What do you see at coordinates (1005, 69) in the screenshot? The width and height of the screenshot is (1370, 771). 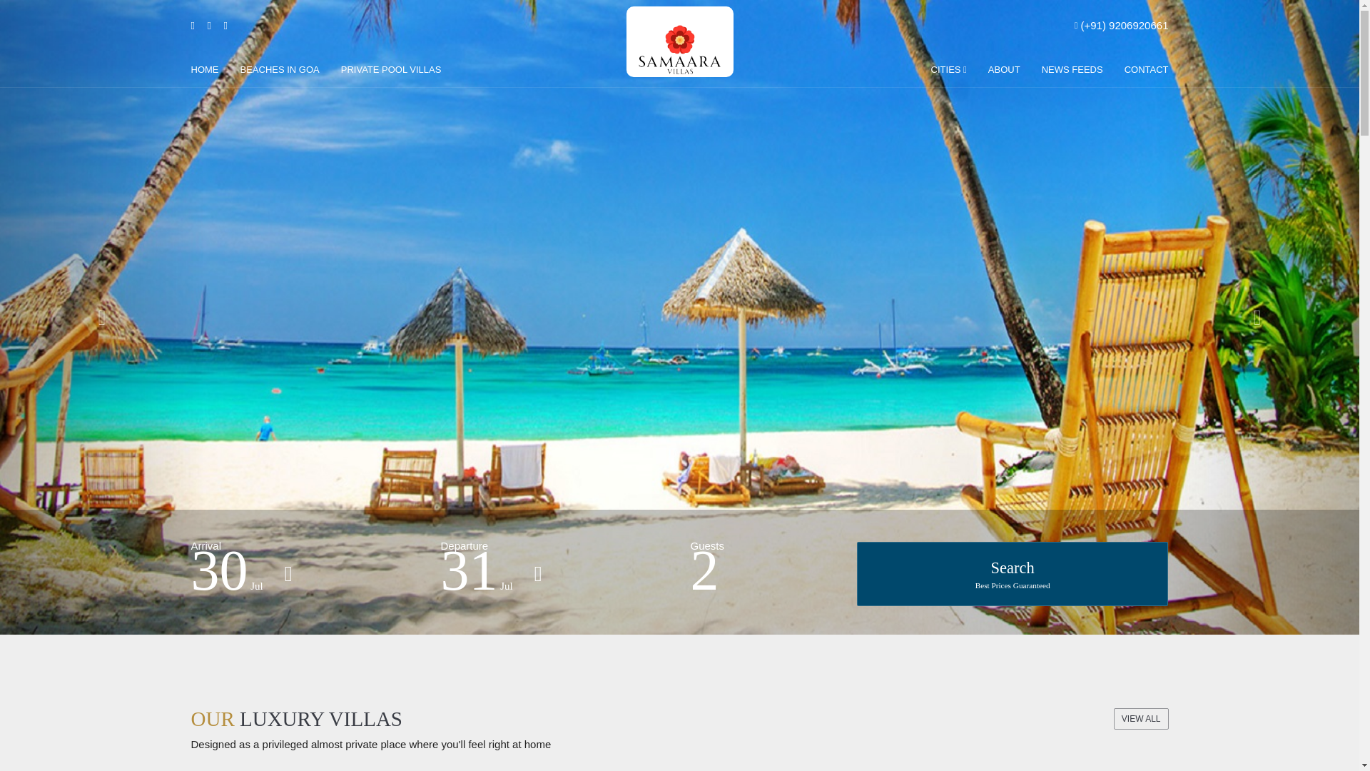 I see `ABOUT` at bounding box center [1005, 69].